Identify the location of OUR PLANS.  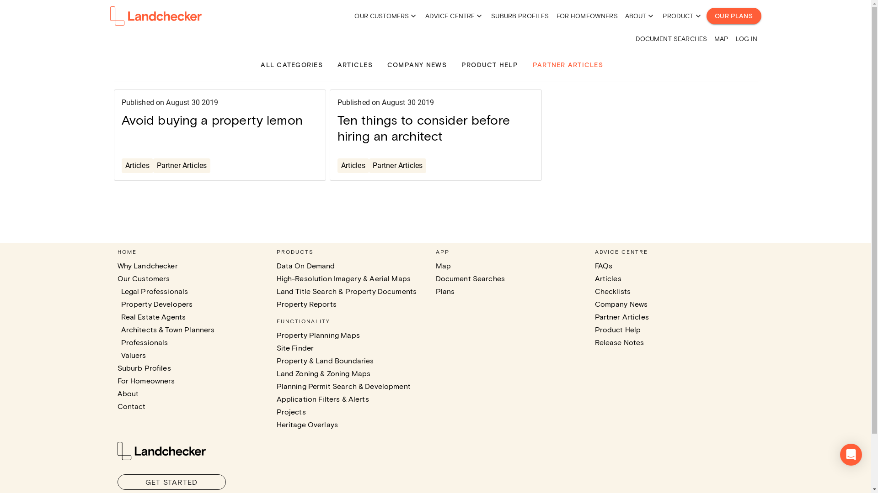
(733, 16).